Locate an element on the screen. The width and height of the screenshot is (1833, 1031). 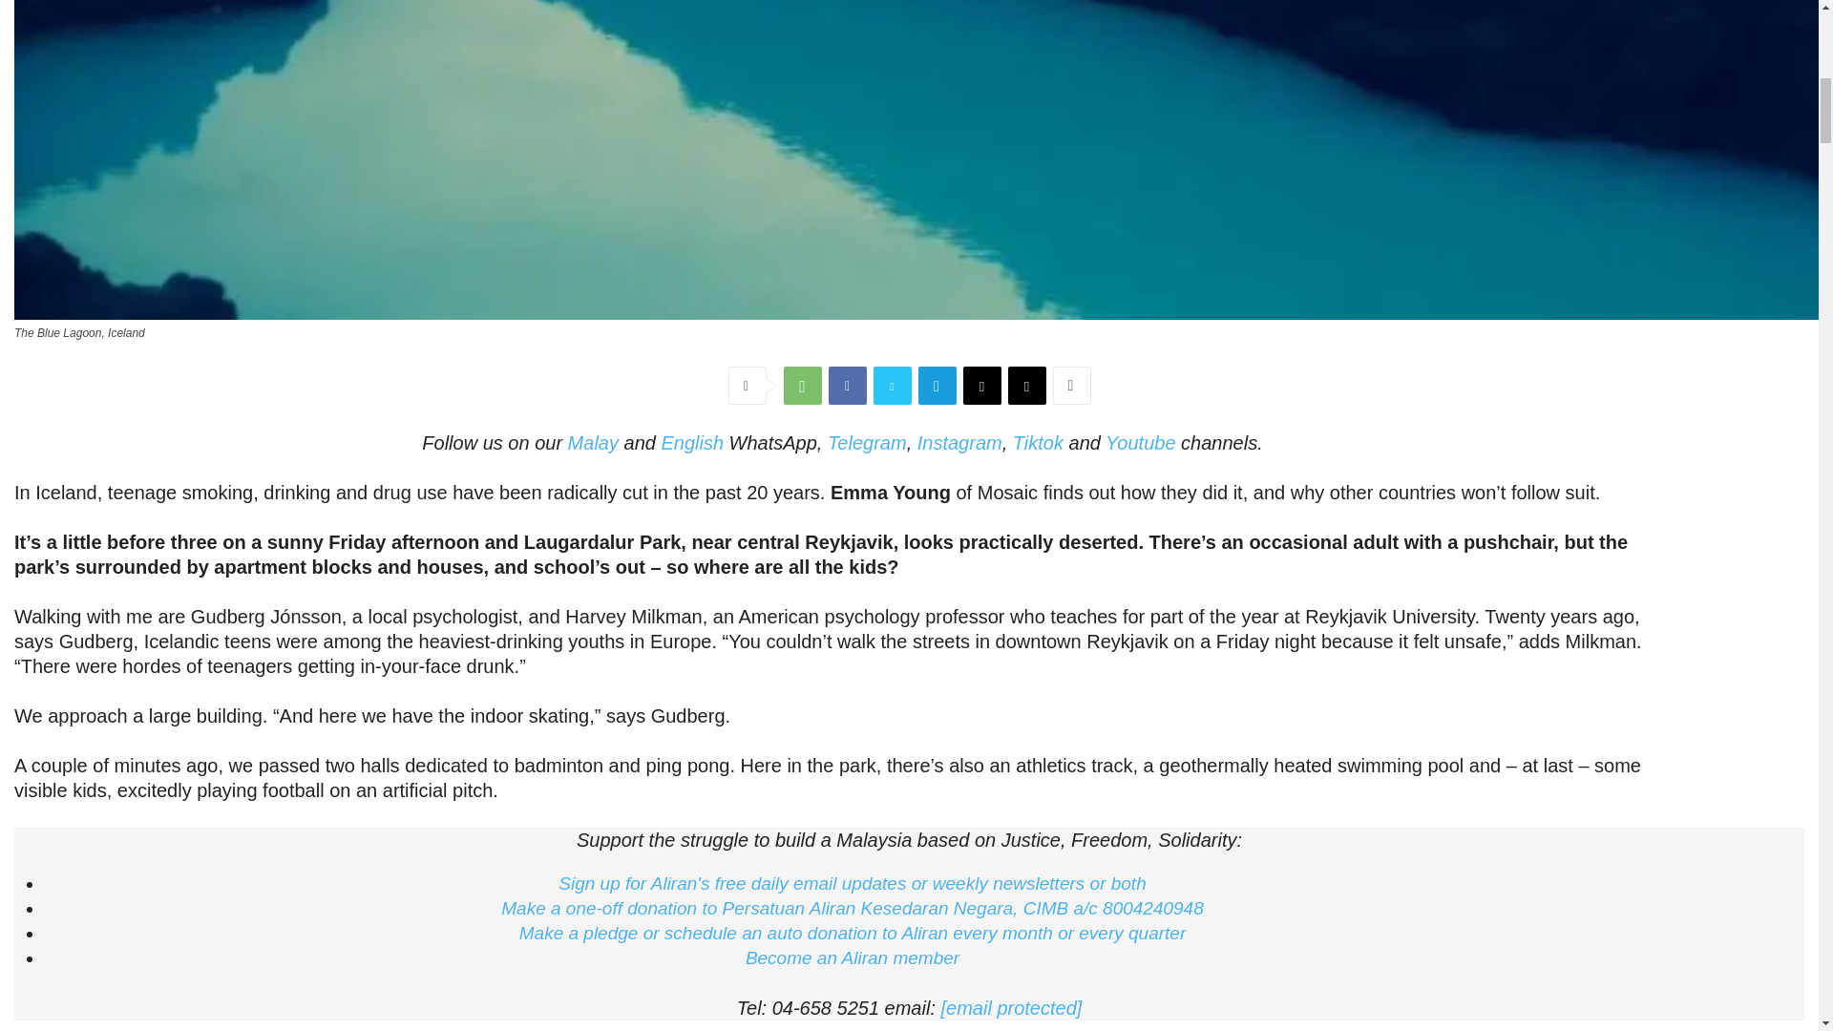
Twitter is located at coordinates (892, 386).